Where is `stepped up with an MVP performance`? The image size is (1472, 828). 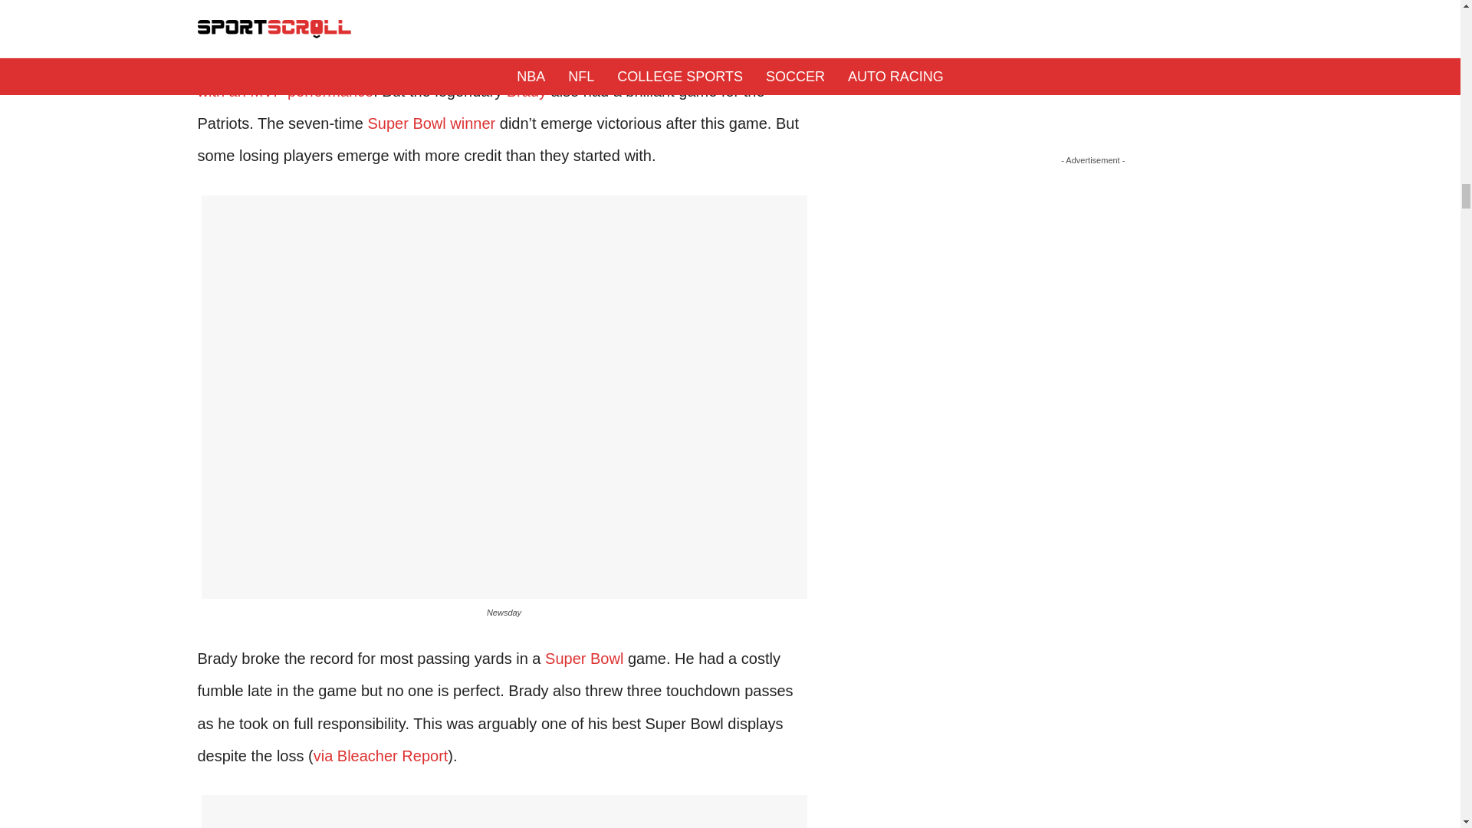 stepped up with an MVP performance is located at coordinates (495, 74).